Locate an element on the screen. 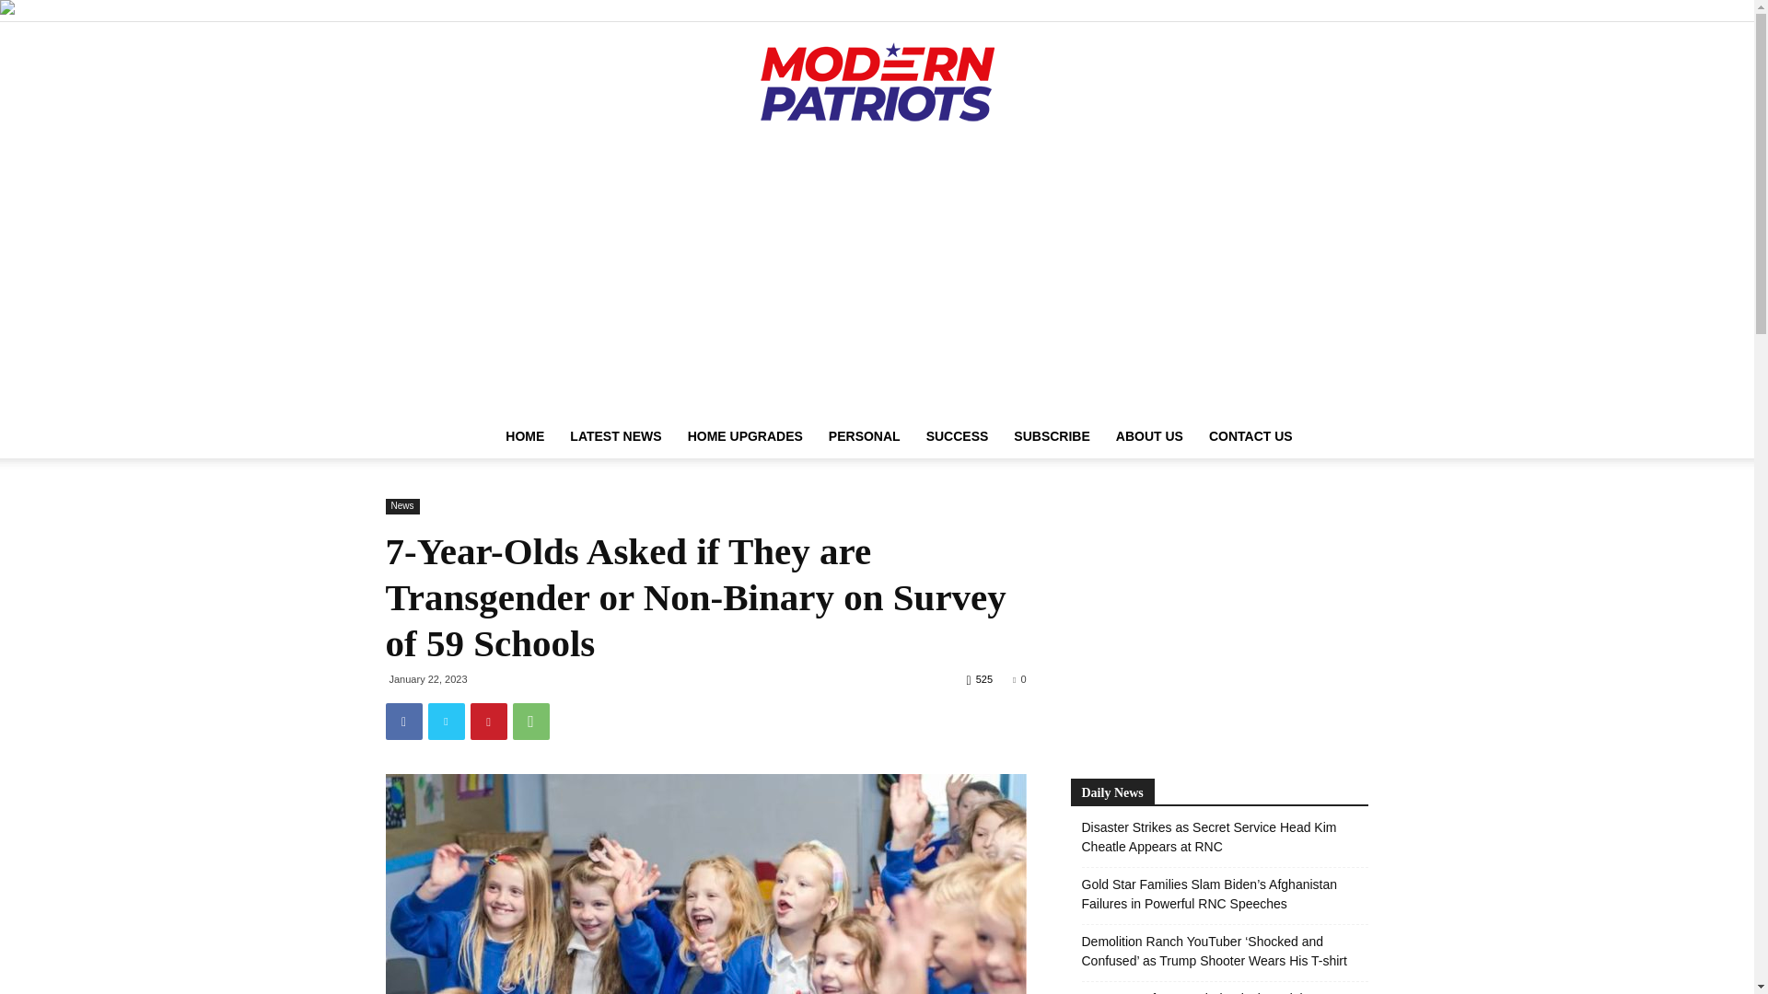  HOME UPGRADES is located at coordinates (745, 436).